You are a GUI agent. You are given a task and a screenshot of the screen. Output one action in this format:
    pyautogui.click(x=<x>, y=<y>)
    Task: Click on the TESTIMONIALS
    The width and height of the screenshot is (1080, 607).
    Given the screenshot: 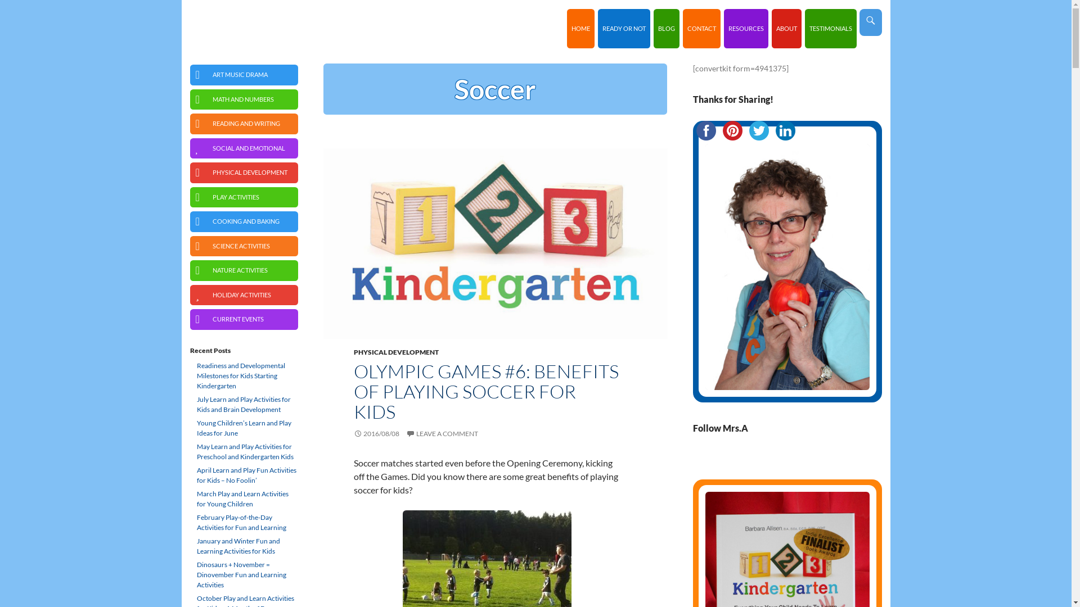 What is the action you would take?
    pyautogui.click(x=830, y=29)
    